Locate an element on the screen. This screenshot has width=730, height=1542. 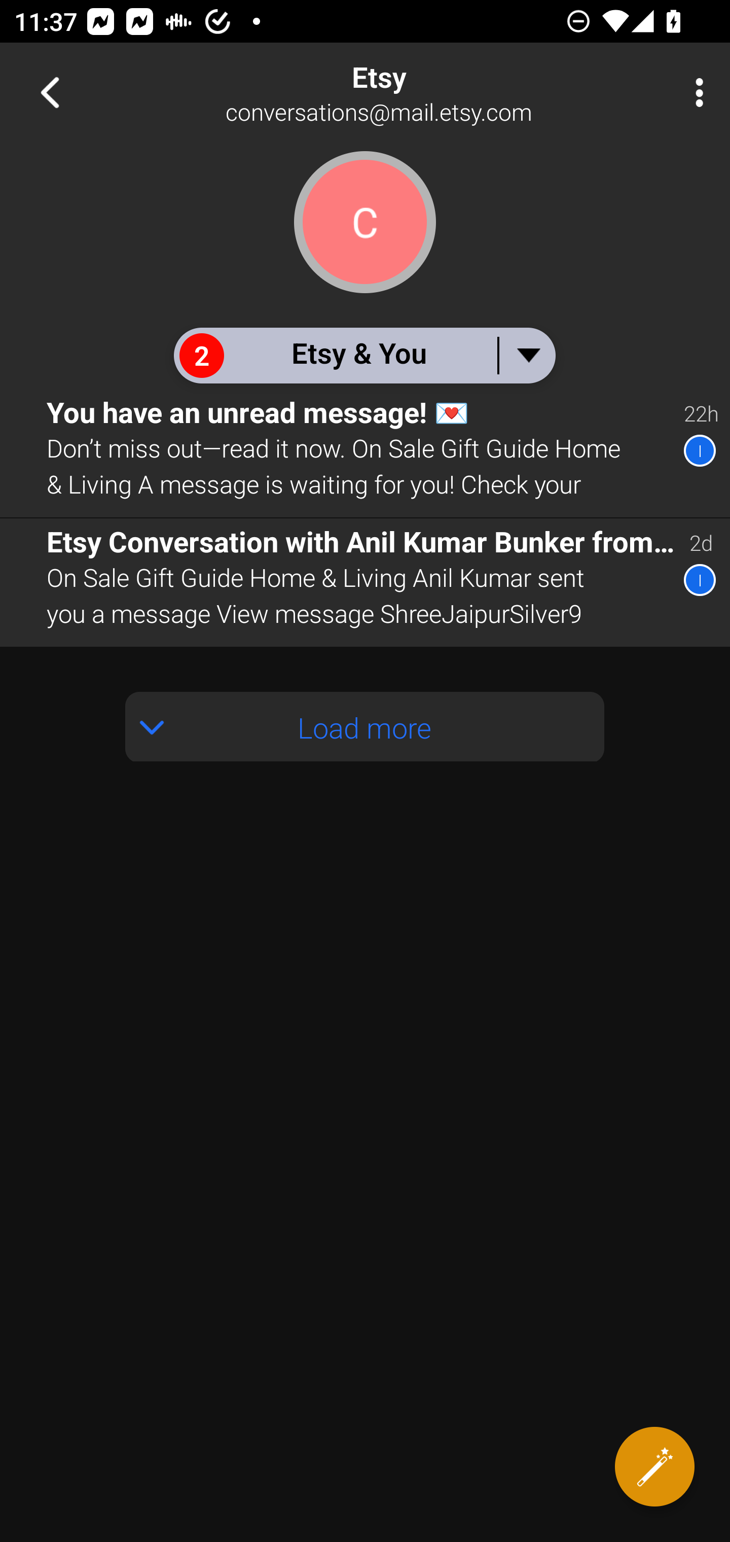
Load more is located at coordinates (365, 726).